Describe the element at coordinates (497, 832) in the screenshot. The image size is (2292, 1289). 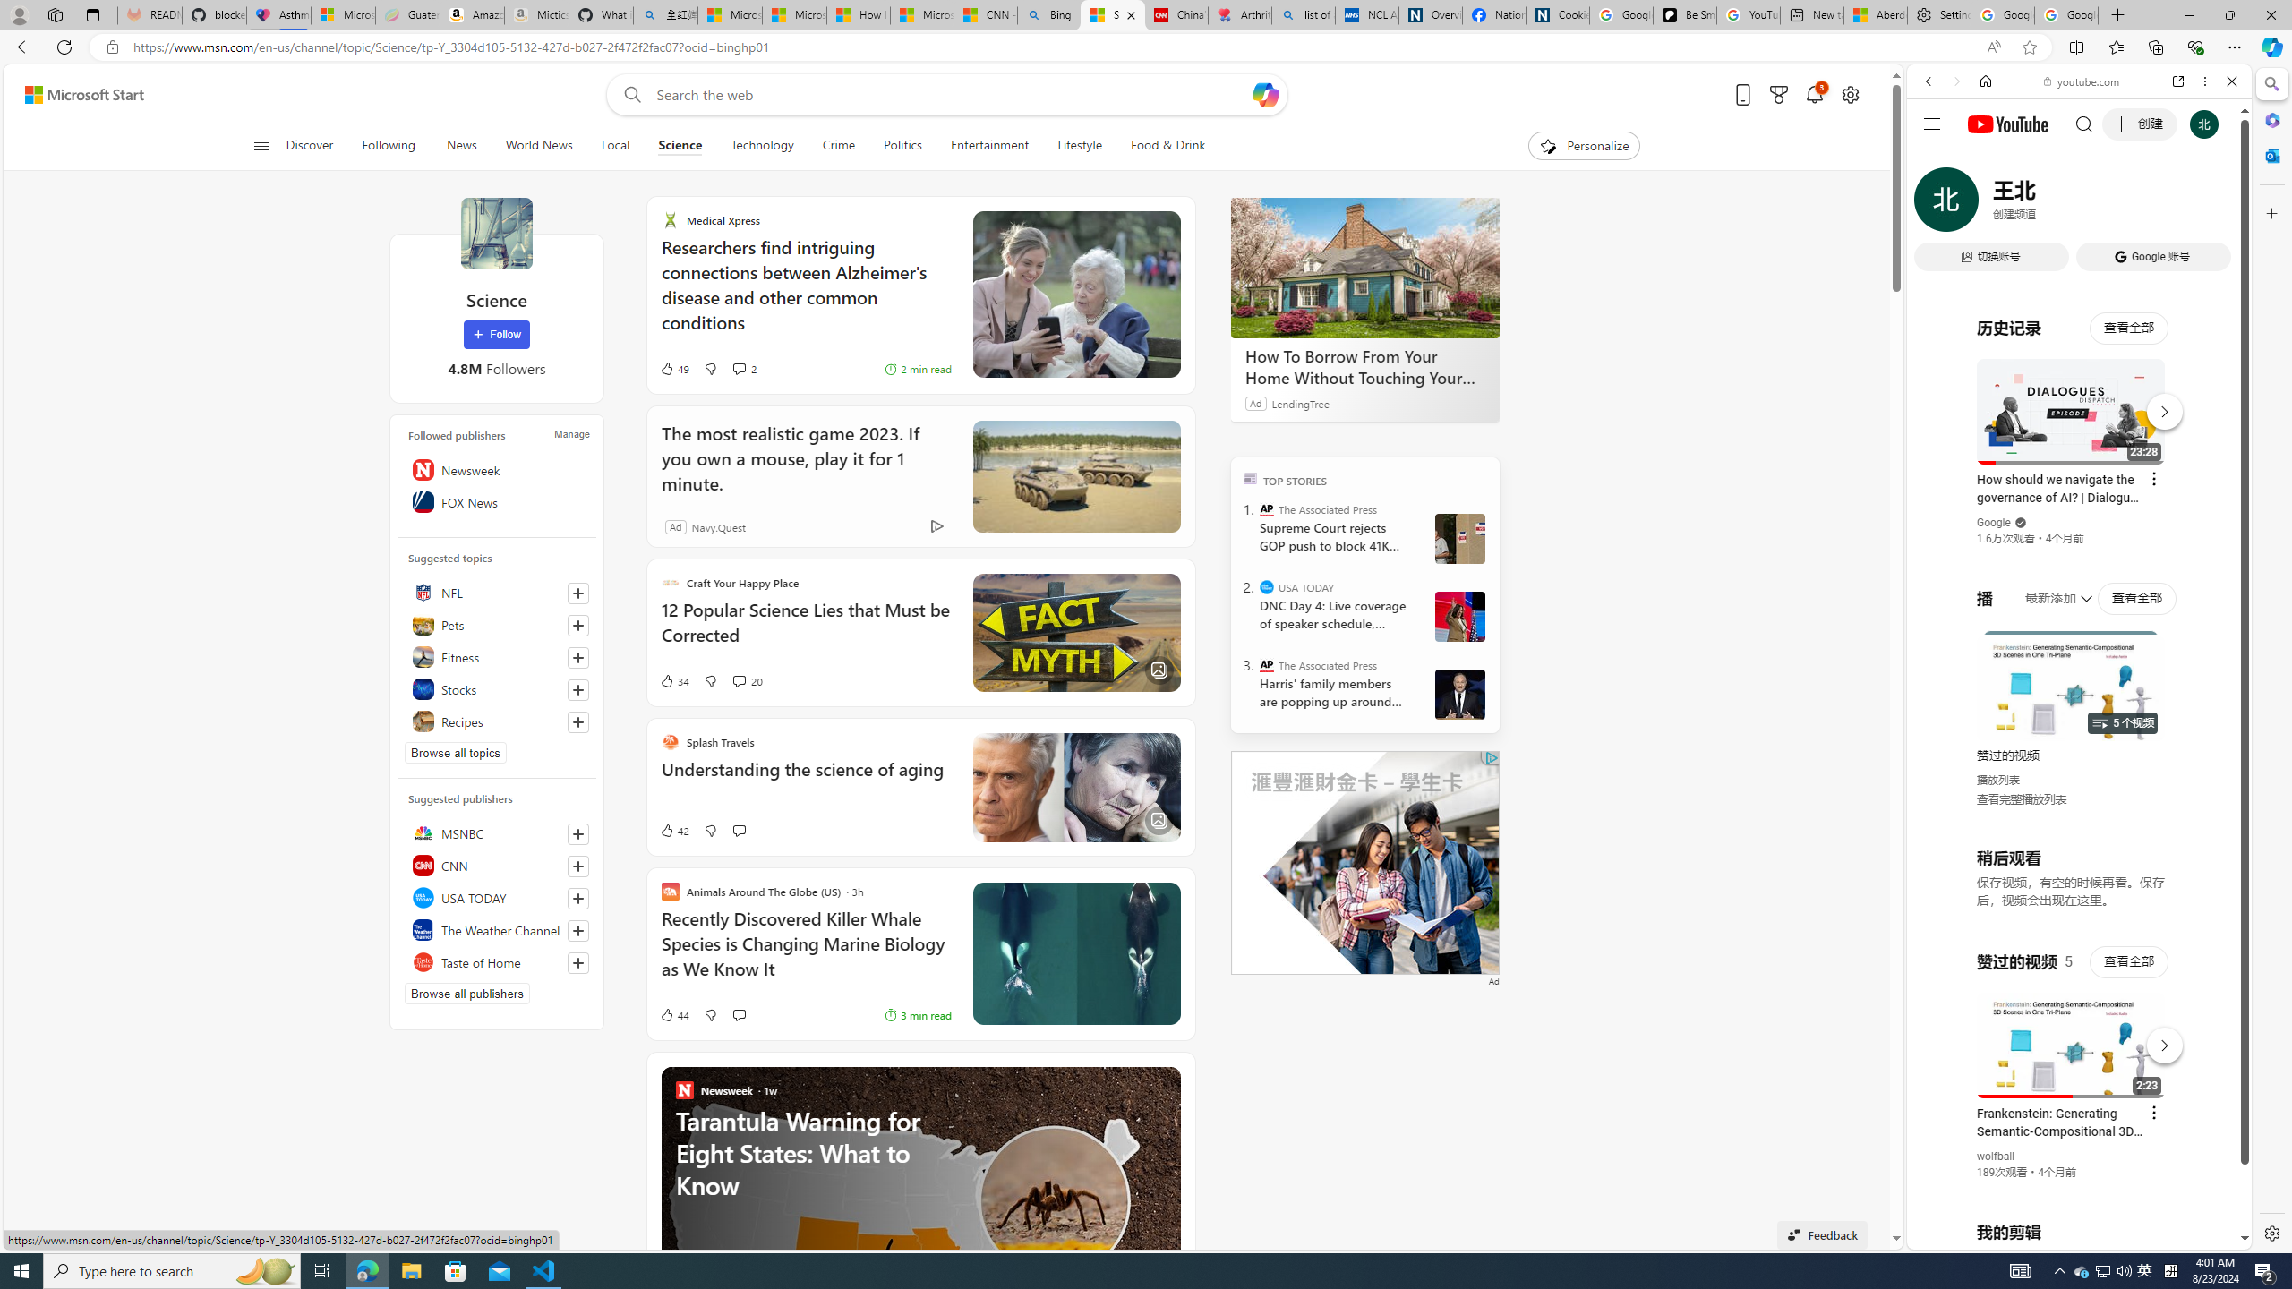
I see `MSNBC` at that location.